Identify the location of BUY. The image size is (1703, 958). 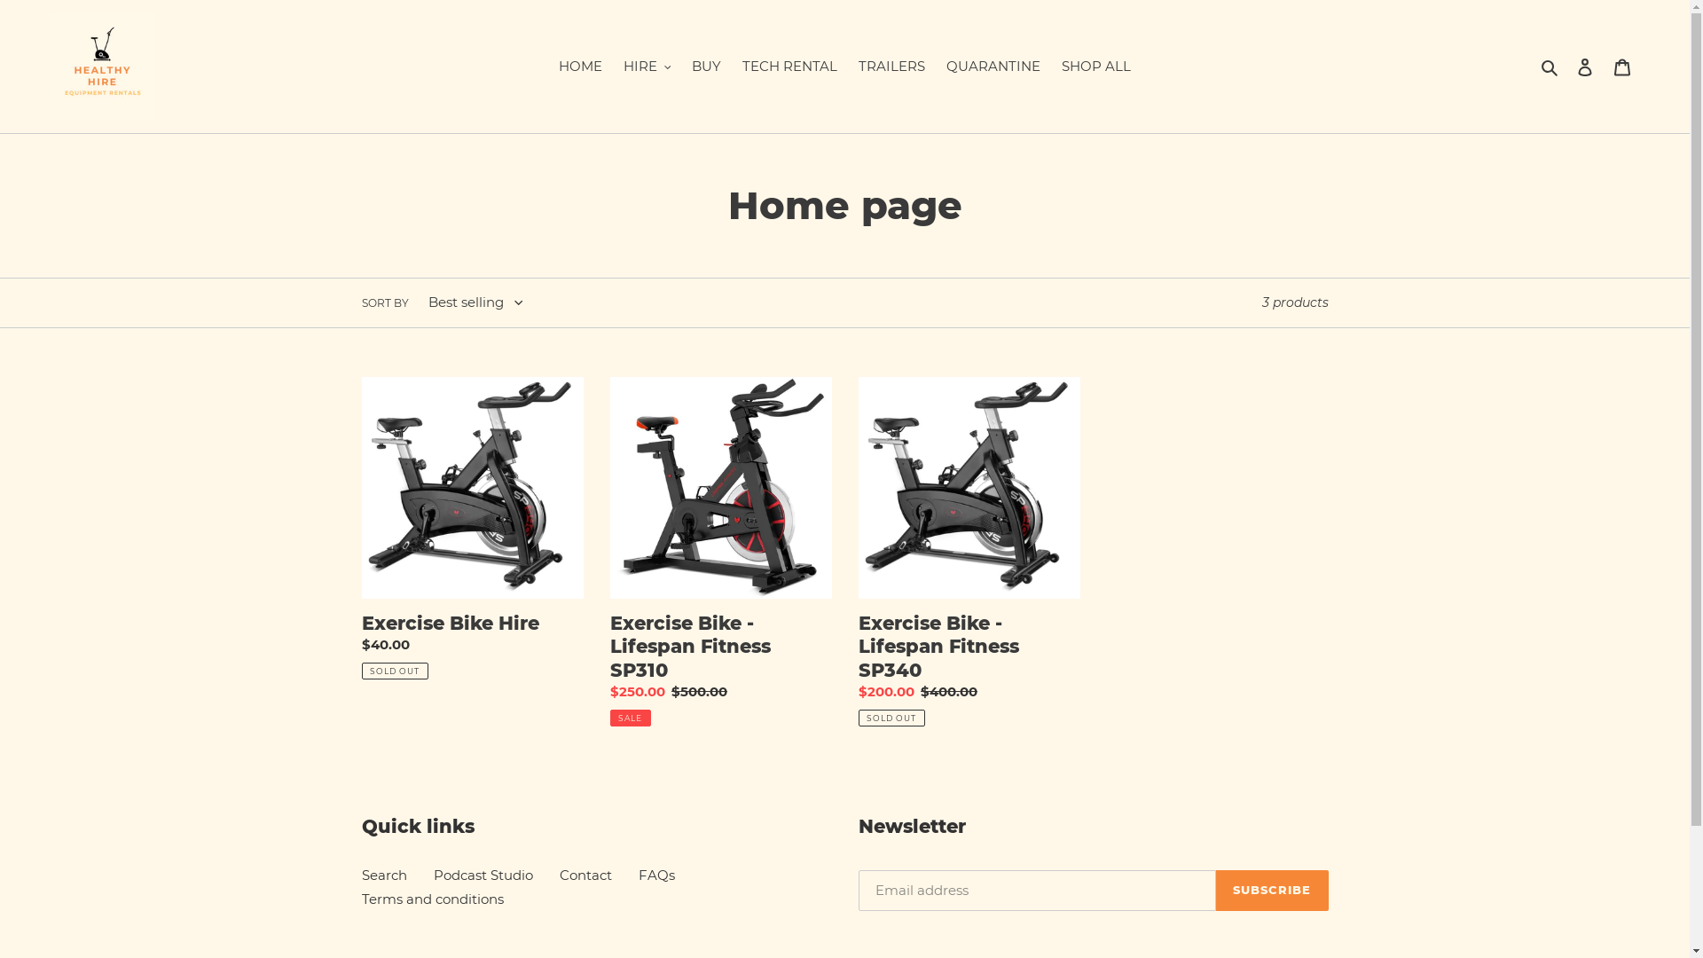
(706, 67).